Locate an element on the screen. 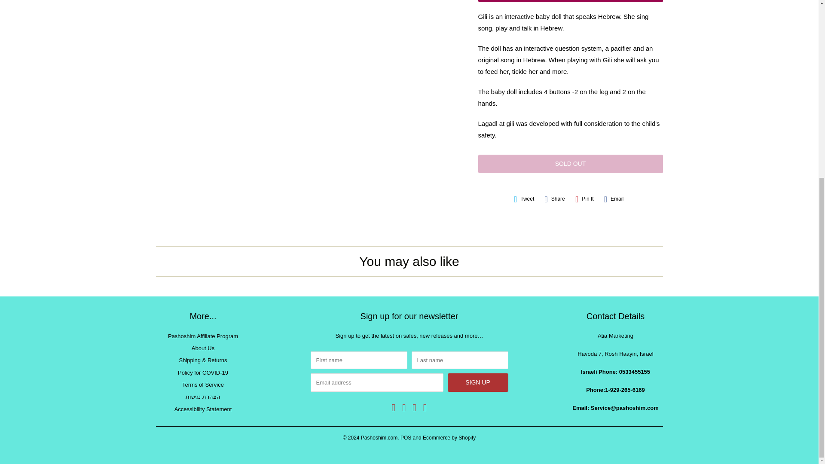  Send is located at coordinates (570, 1).